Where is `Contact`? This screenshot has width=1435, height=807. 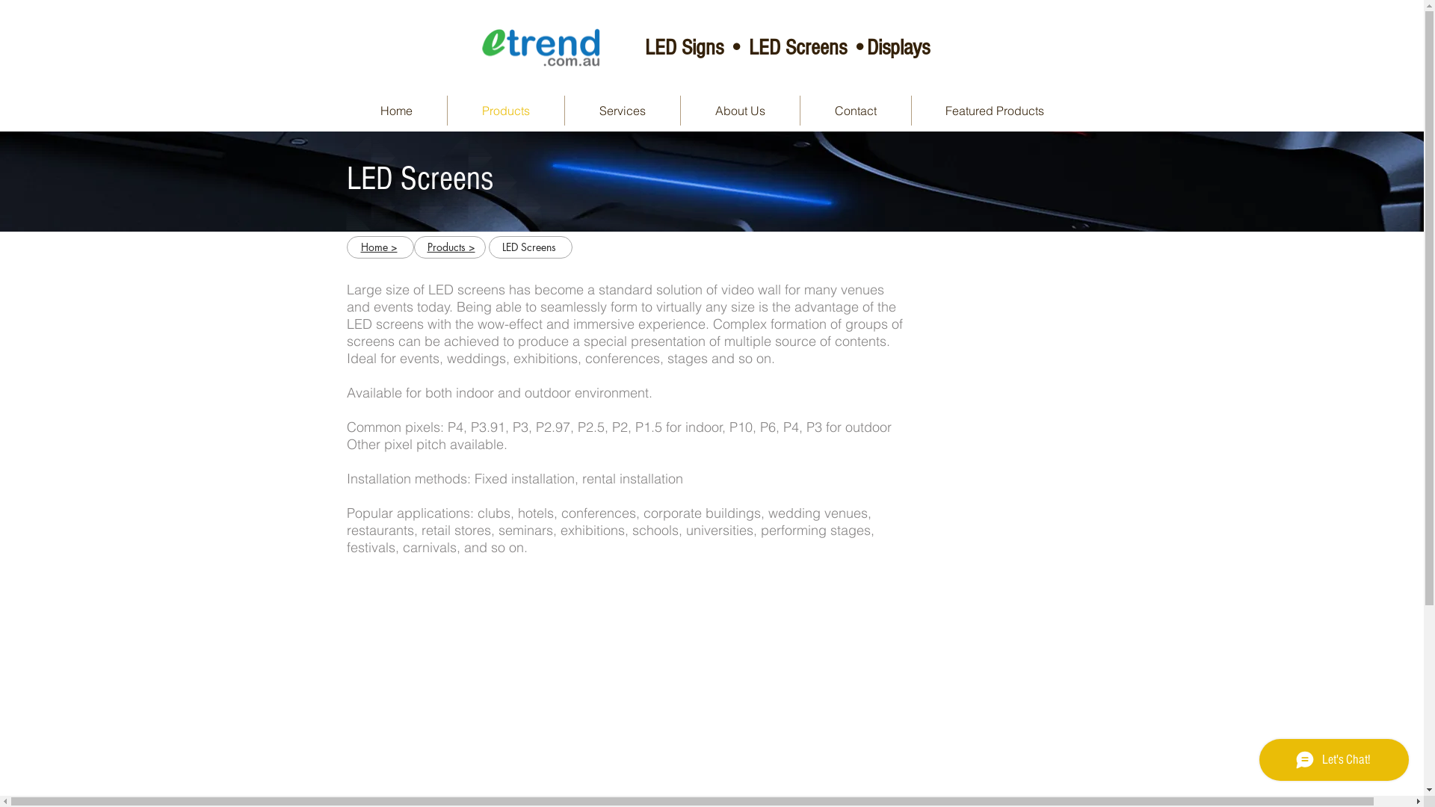 Contact is located at coordinates (855, 111).